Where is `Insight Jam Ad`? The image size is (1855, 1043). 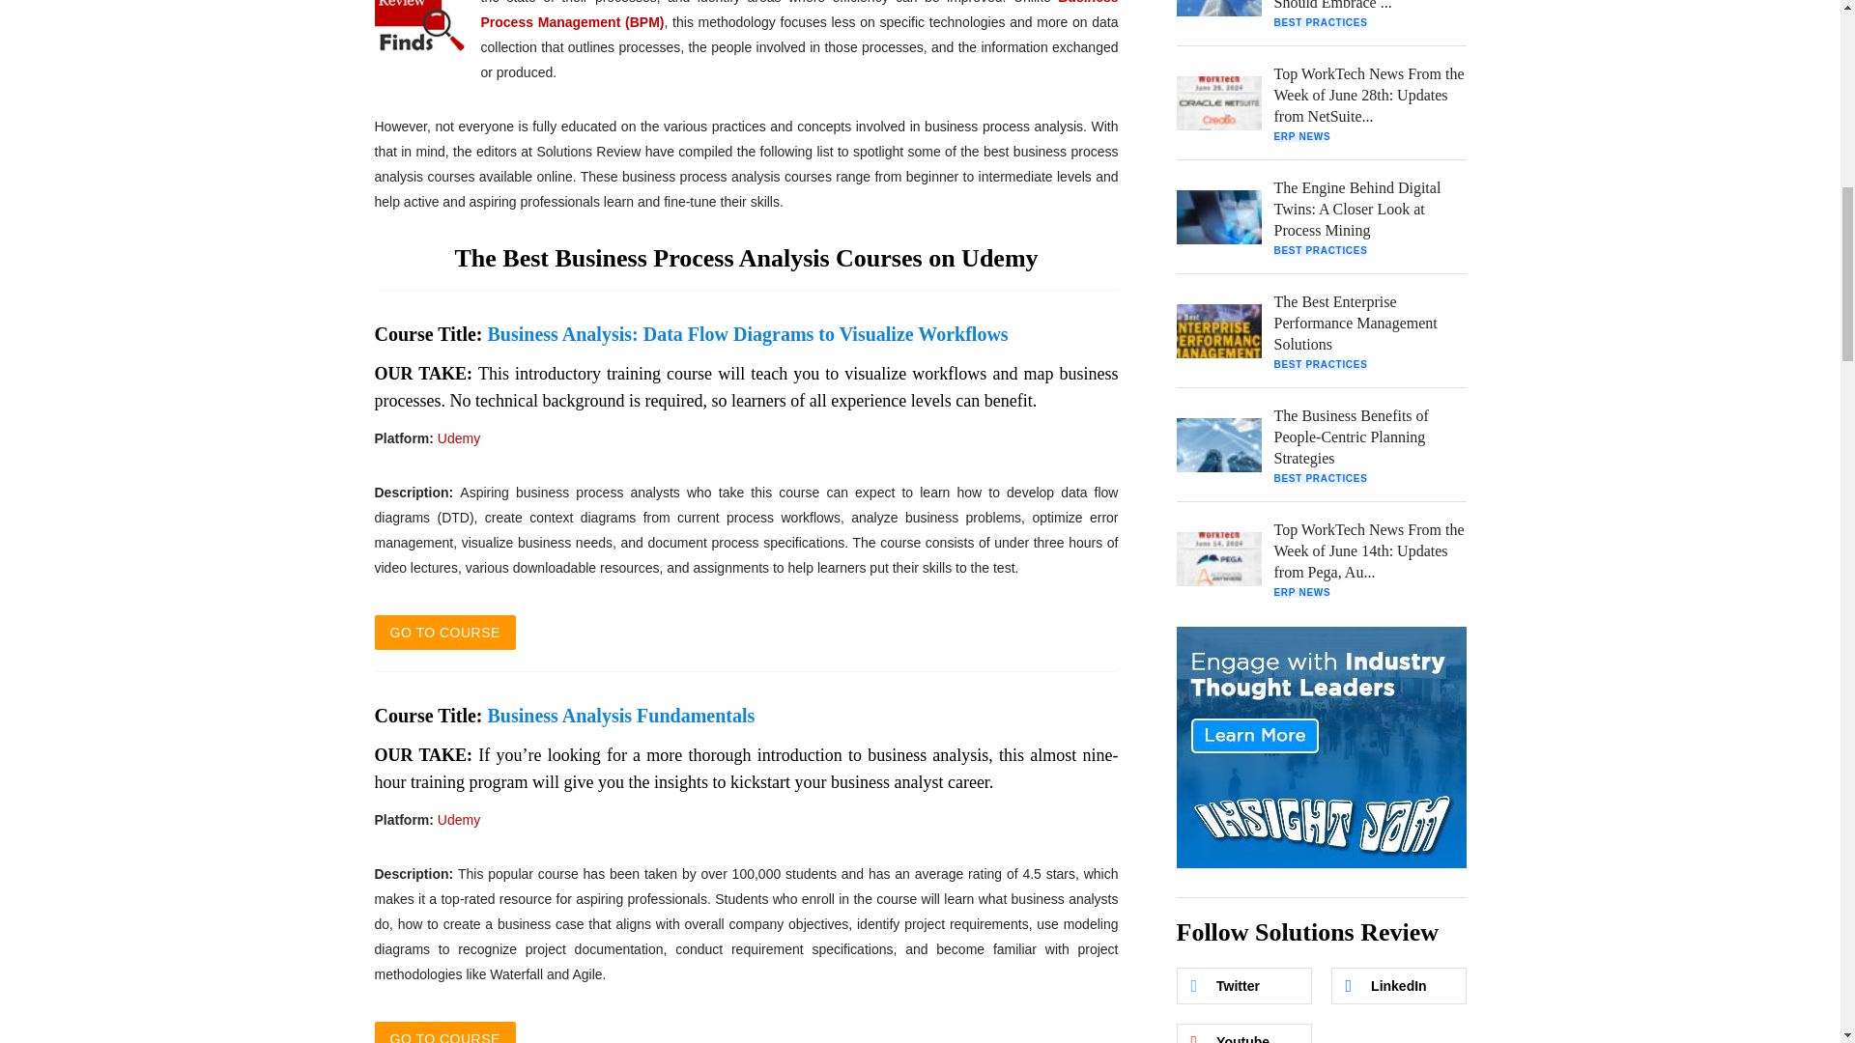 Insight Jam Ad is located at coordinates (1322, 747).